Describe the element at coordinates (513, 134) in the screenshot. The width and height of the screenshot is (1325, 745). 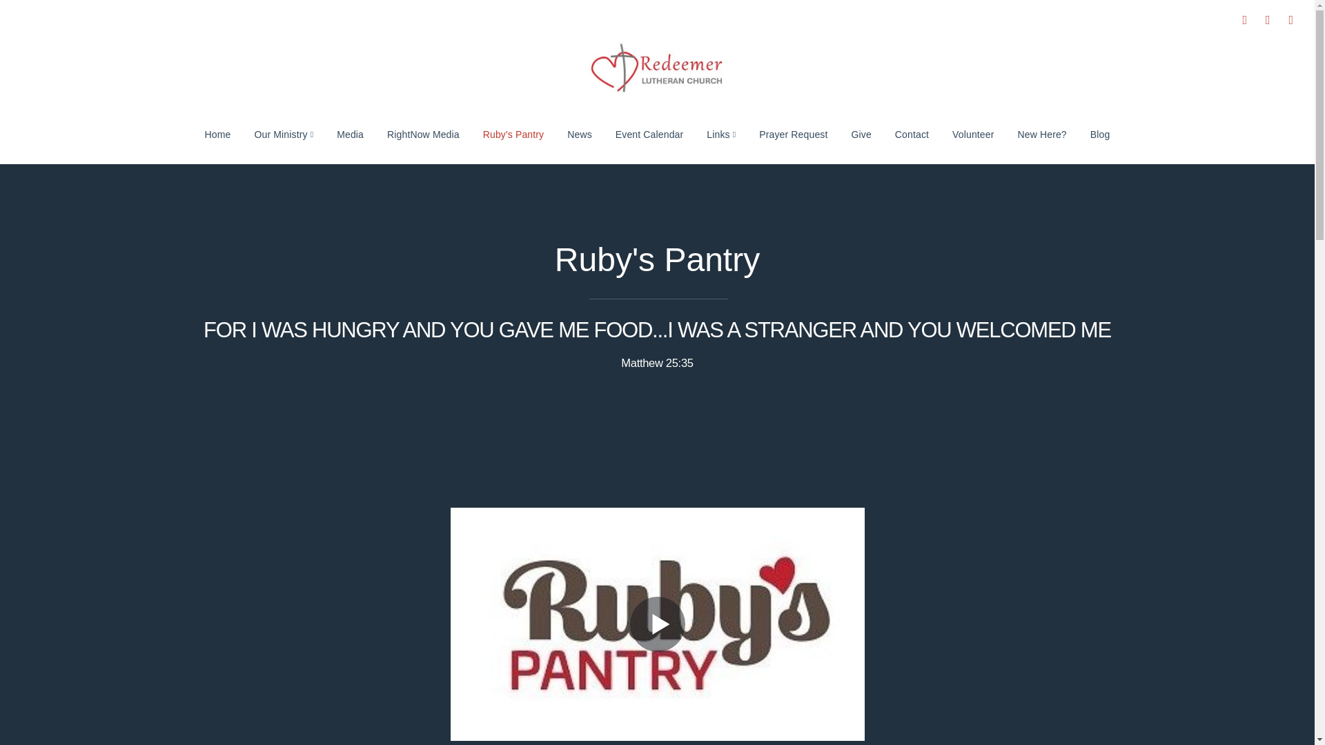
I see `Ruby's Pantry` at that location.